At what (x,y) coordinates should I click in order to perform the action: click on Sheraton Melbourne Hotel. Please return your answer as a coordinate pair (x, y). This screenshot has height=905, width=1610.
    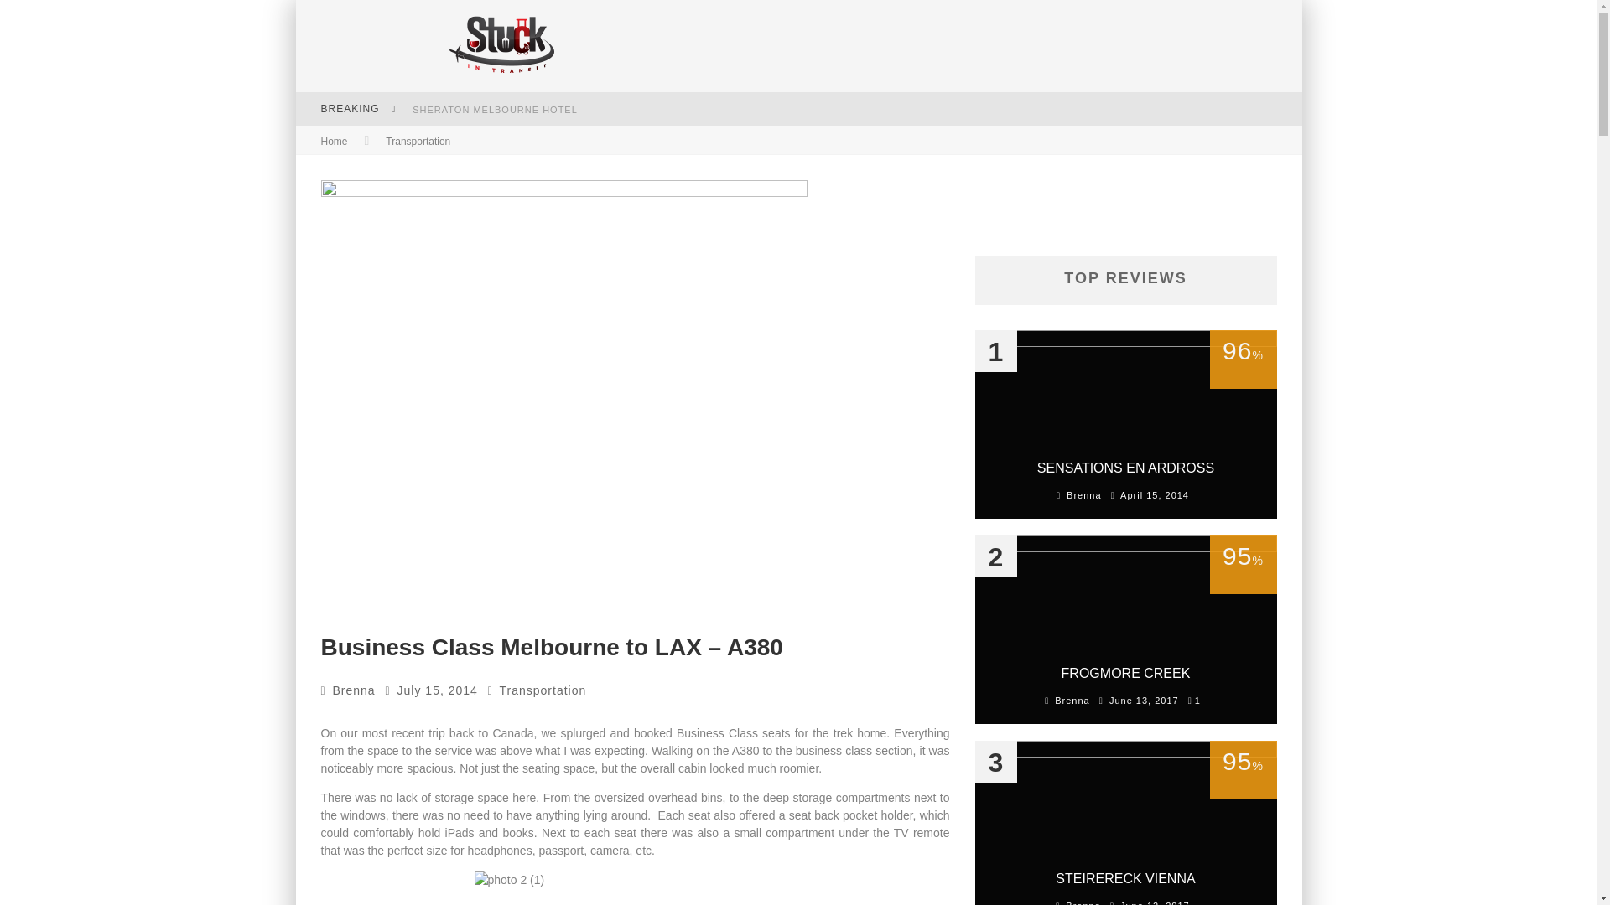
    Looking at the image, I should click on (495, 110).